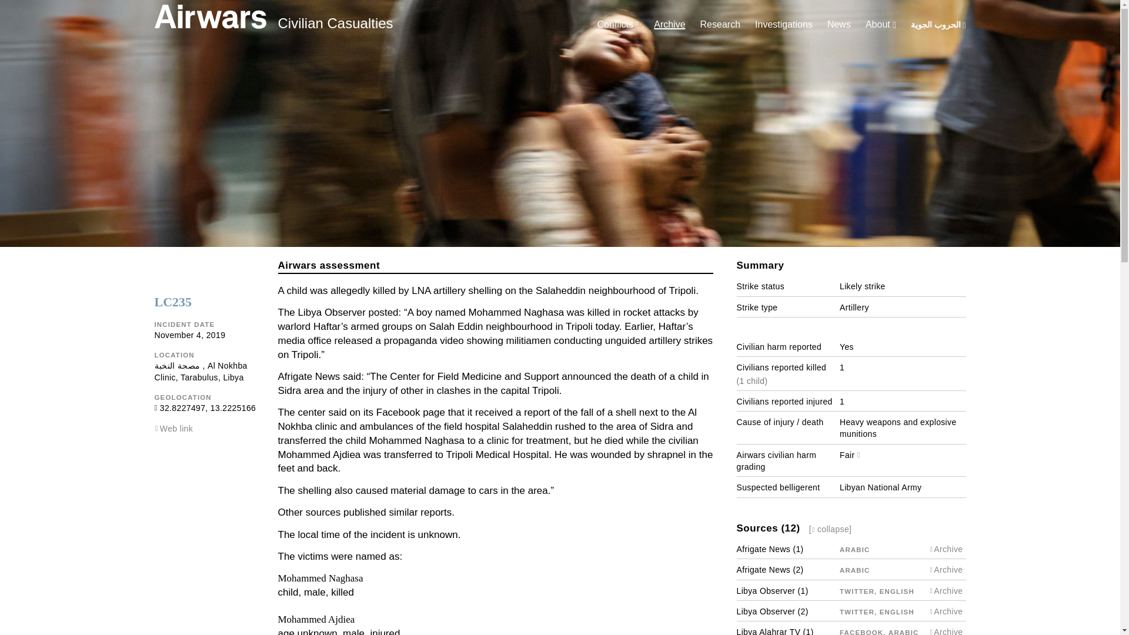  I want to click on News, so click(839, 24).